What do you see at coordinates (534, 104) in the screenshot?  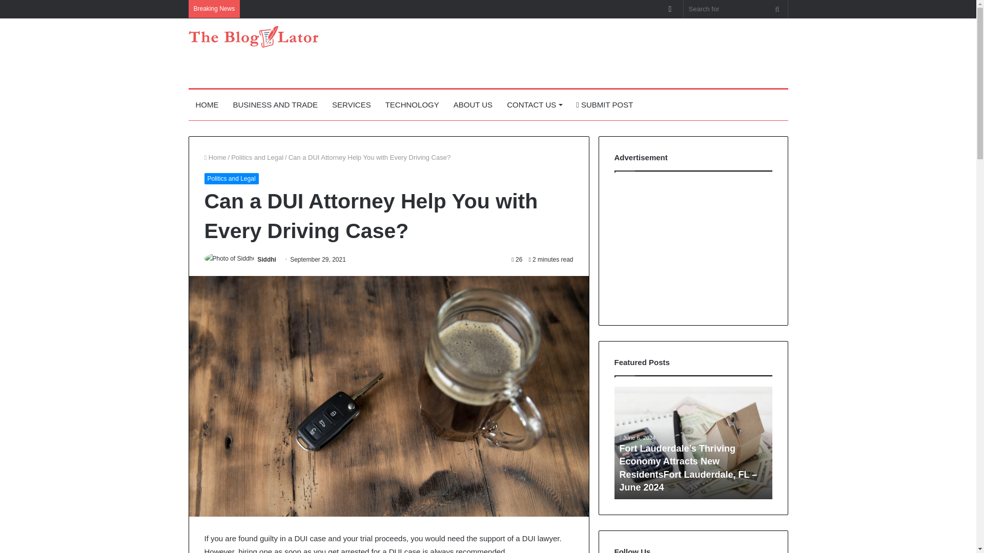 I see `CONTACT US` at bounding box center [534, 104].